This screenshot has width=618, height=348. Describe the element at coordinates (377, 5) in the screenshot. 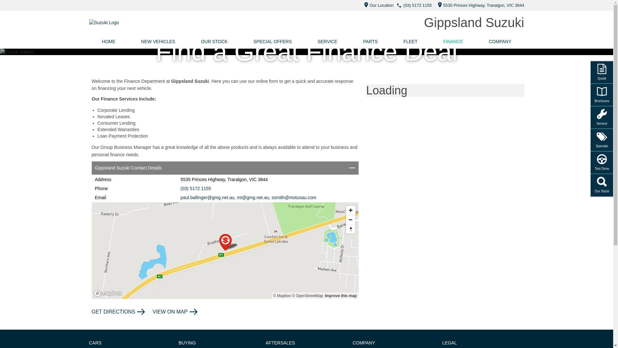

I see `Our Location` at that location.